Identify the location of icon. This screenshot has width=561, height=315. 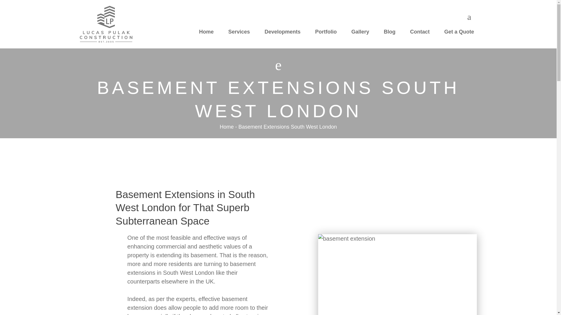
(469, 17).